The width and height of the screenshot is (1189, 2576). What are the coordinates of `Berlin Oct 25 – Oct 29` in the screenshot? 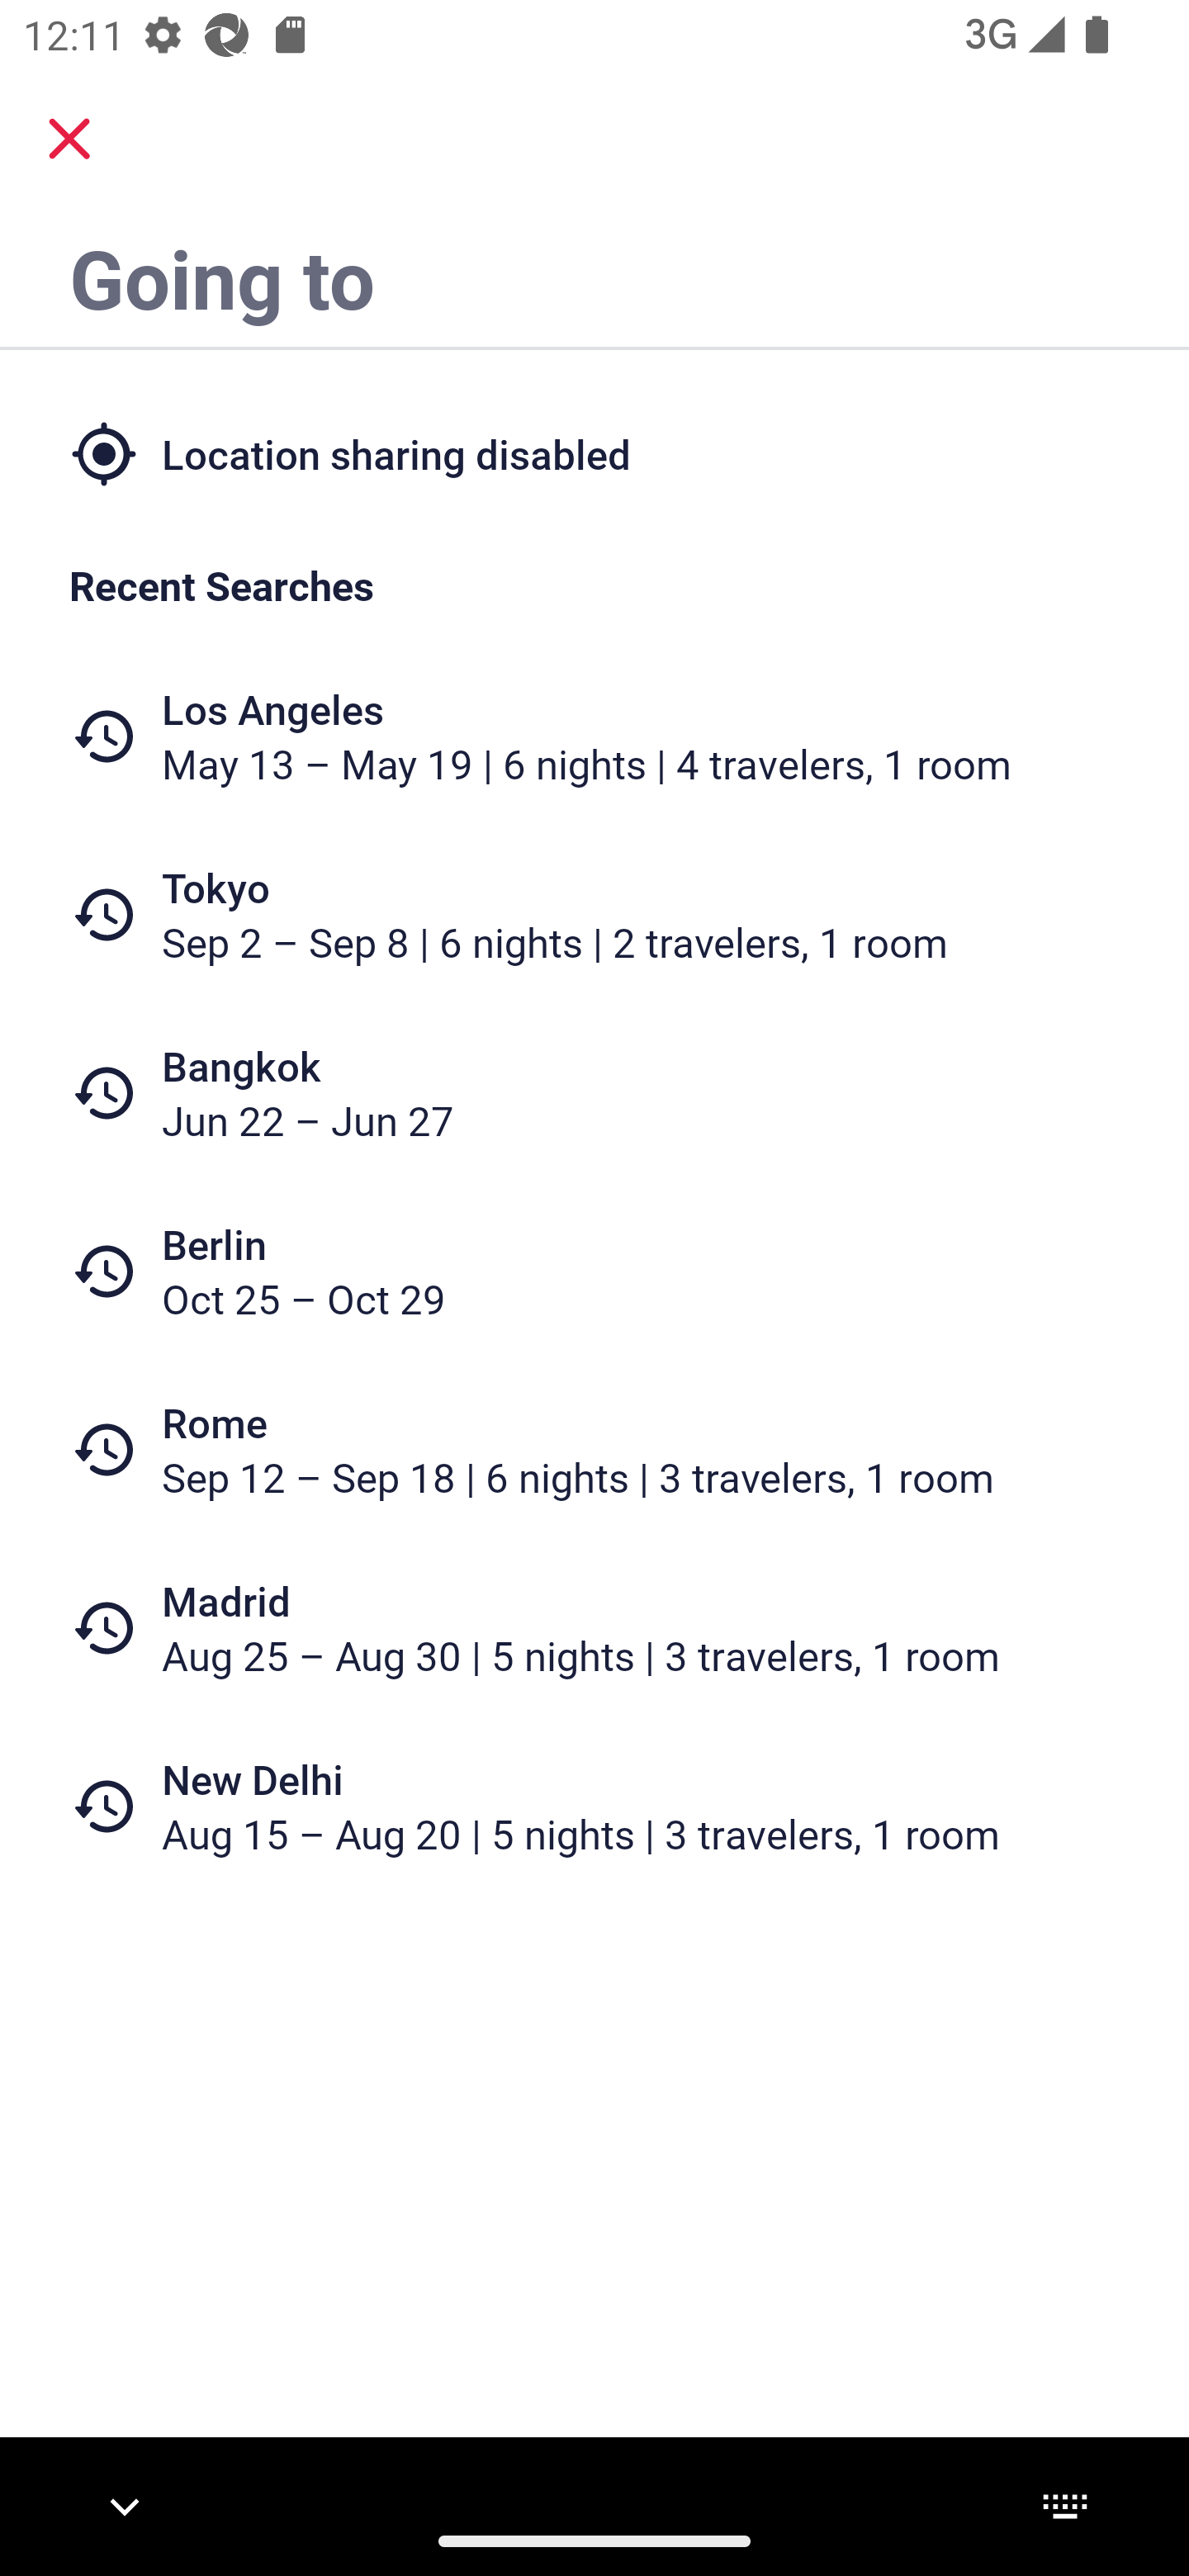 It's located at (594, 1271).